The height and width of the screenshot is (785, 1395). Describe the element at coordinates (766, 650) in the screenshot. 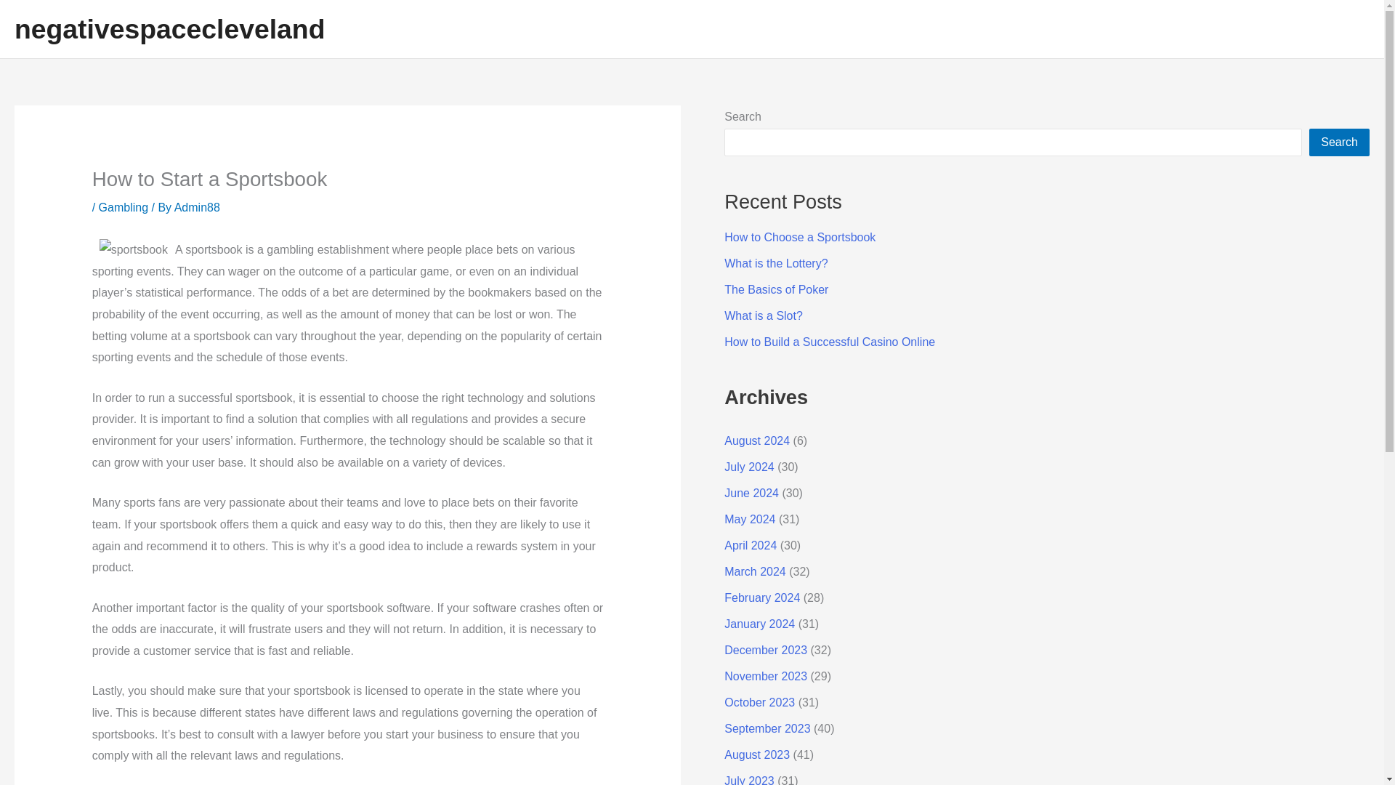

I see `December 2023` at that location.